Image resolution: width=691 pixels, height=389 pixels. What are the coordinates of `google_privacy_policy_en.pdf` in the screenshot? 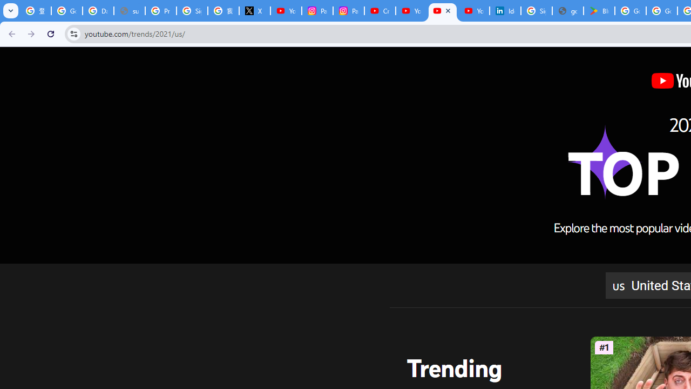 It's located at (568, 11).